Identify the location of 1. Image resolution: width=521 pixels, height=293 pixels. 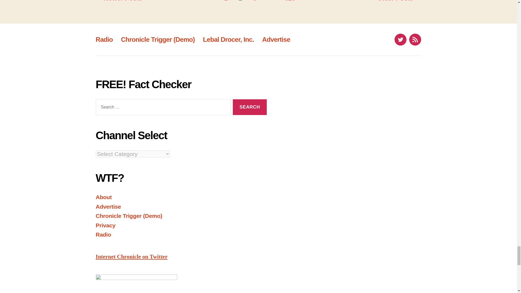
(226, 1).